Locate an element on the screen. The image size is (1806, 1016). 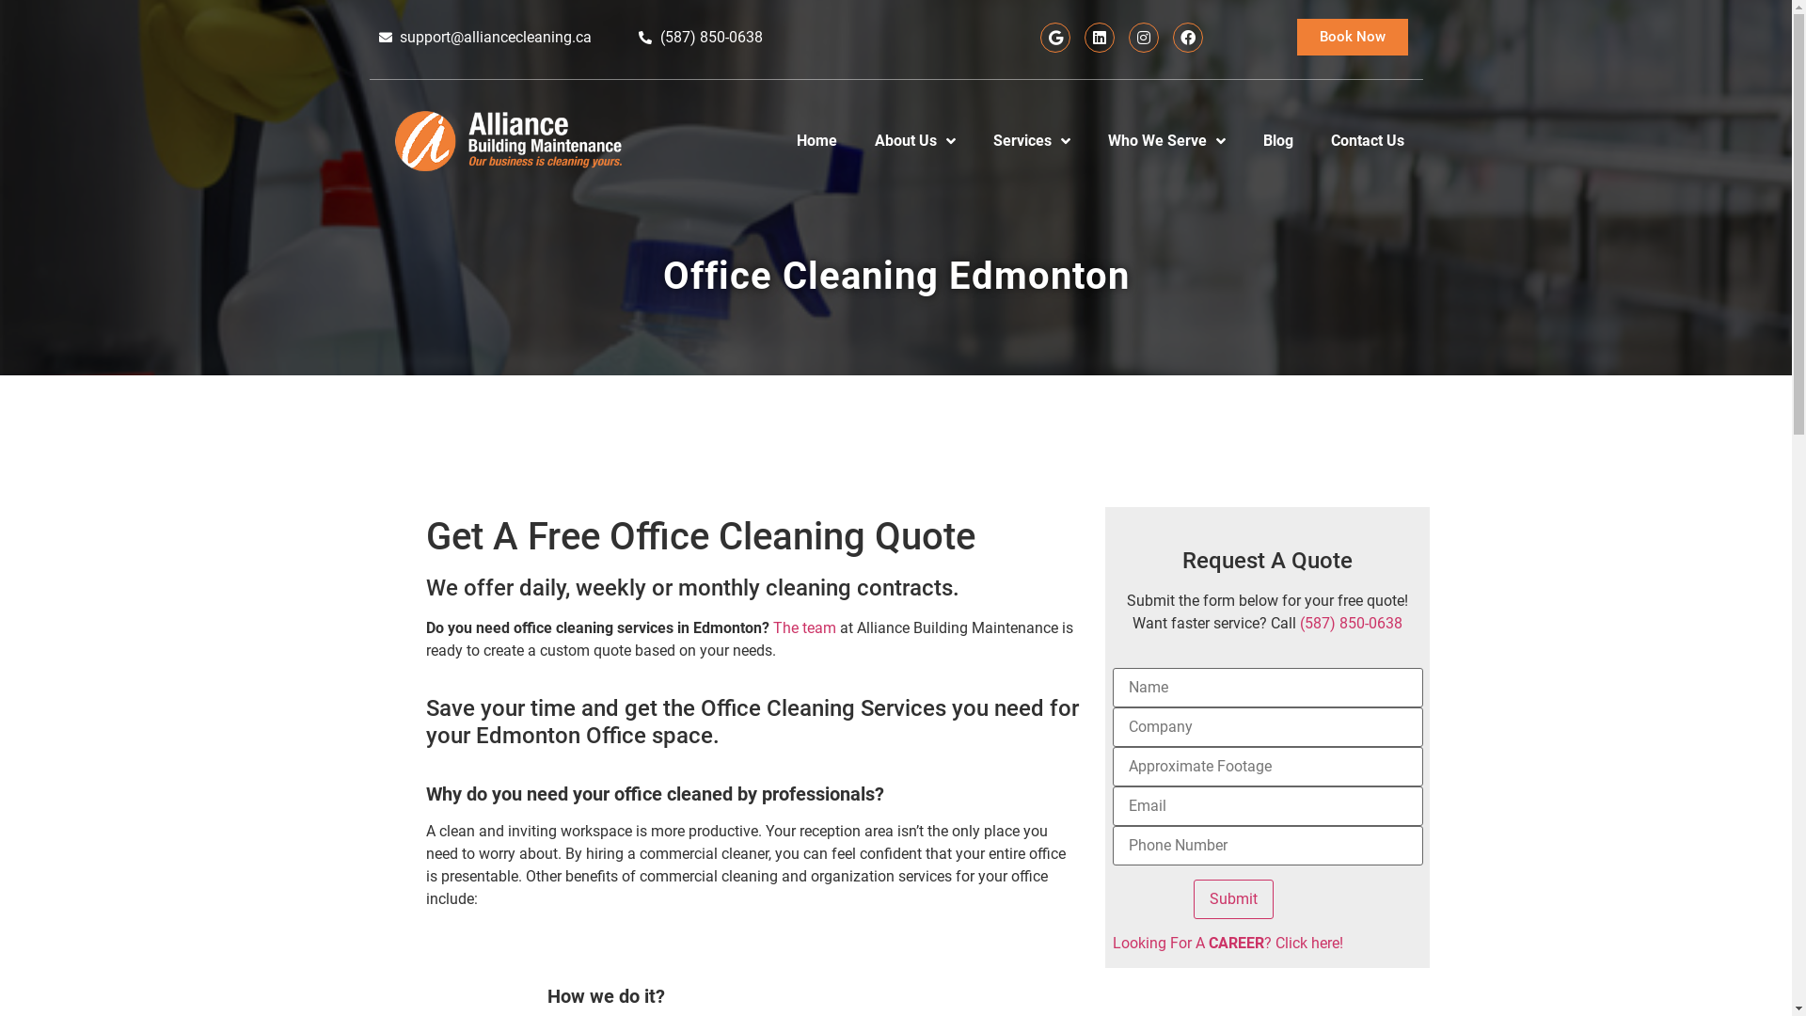
support@alliancecleaning.ca is located at coordinates (485, 38).